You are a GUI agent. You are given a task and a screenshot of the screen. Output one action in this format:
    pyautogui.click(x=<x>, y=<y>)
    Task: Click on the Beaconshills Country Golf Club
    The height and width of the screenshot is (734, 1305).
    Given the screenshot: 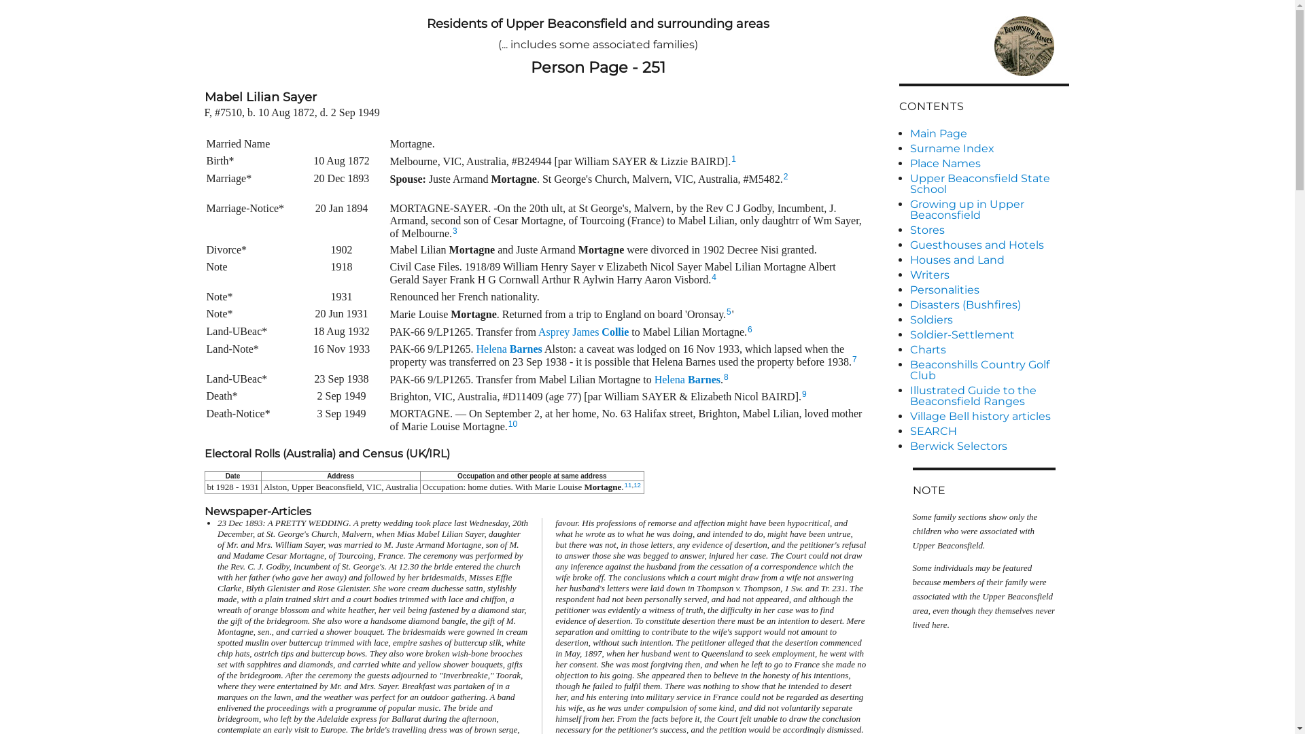 What is the action you would take?
    pyautogui.click(x=989, y=370)
    